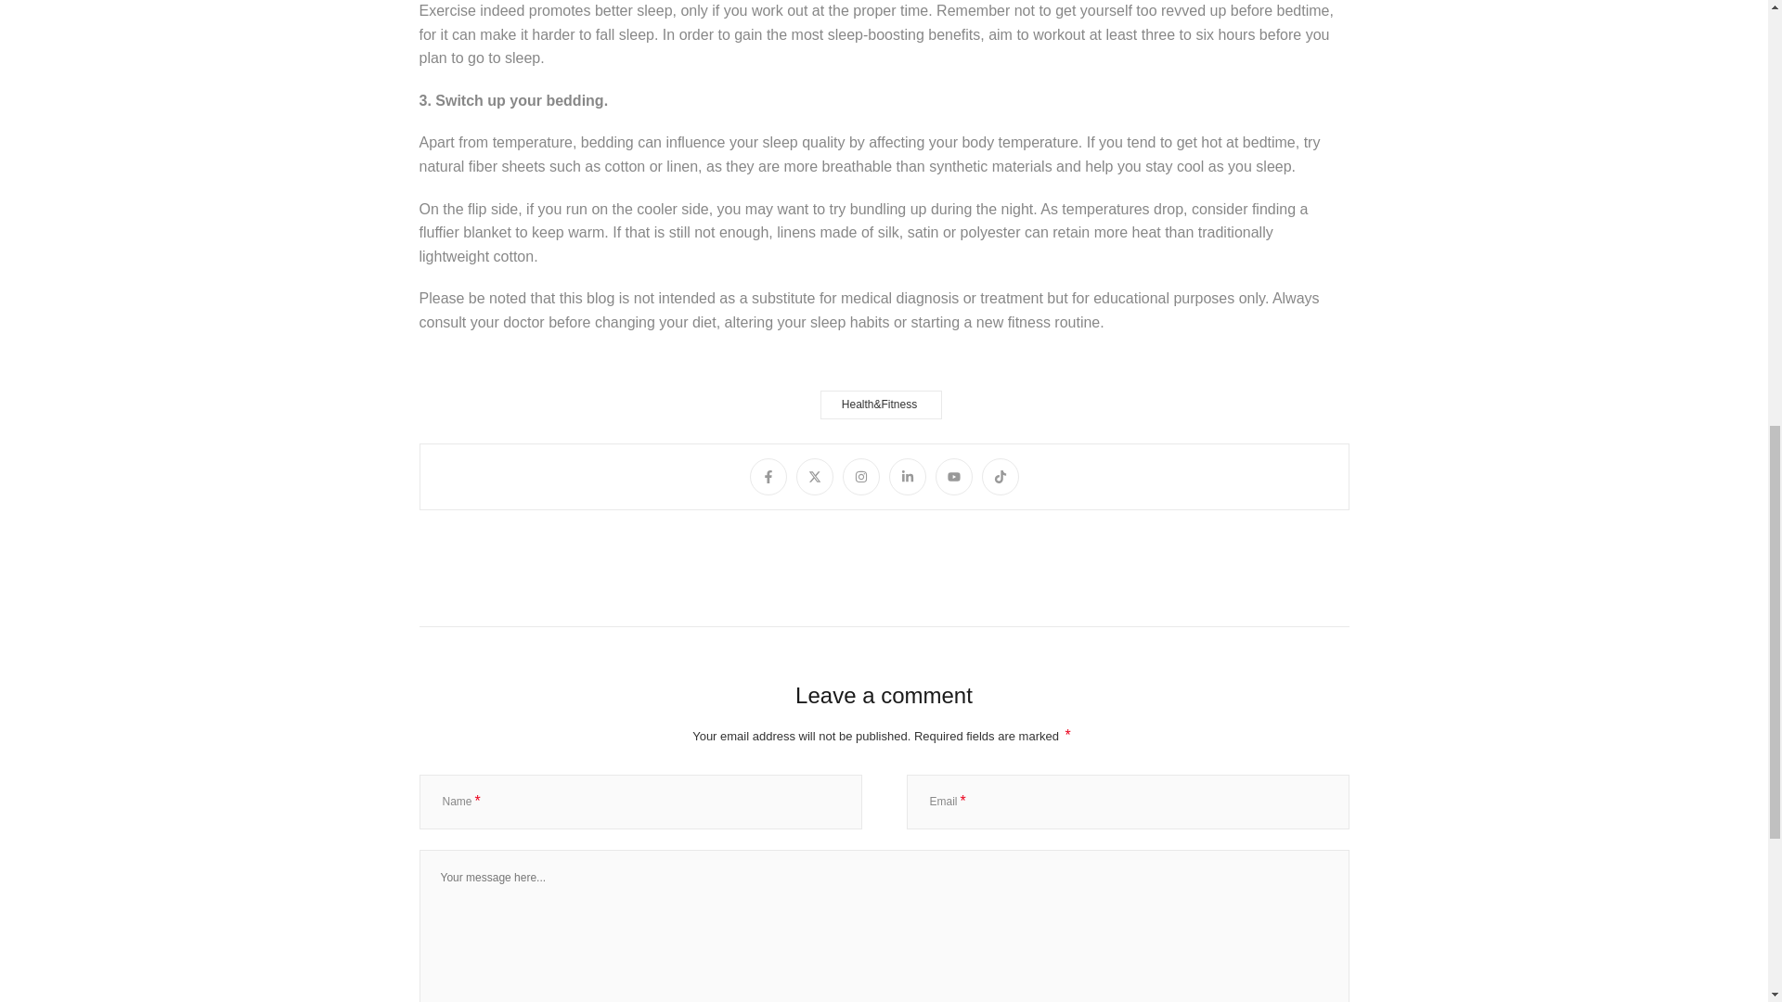  I want to click on Follow on Facebook, so click(768, 476).